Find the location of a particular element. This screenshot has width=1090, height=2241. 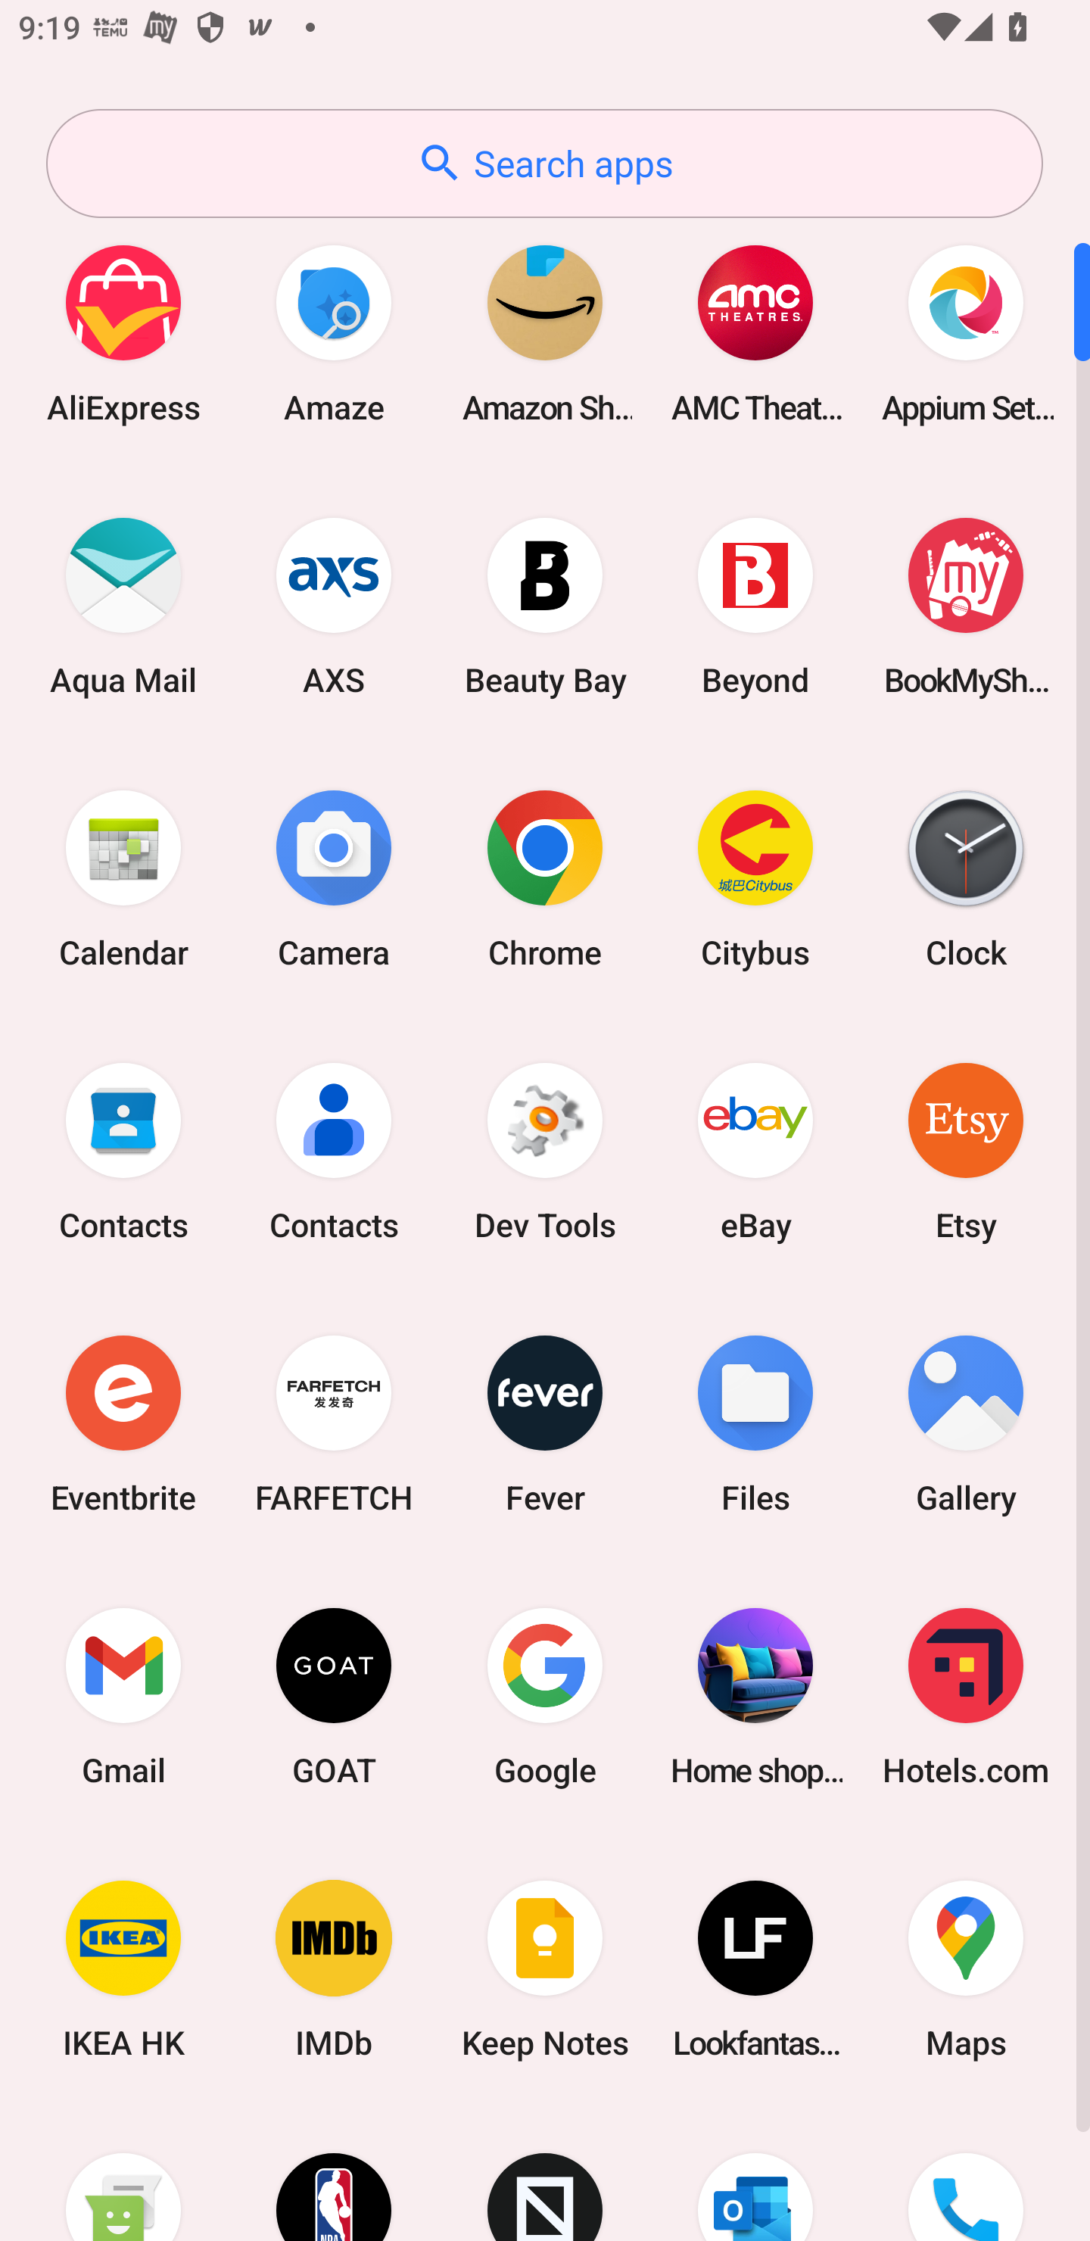

Amaze is located at coordinates (334, 333).